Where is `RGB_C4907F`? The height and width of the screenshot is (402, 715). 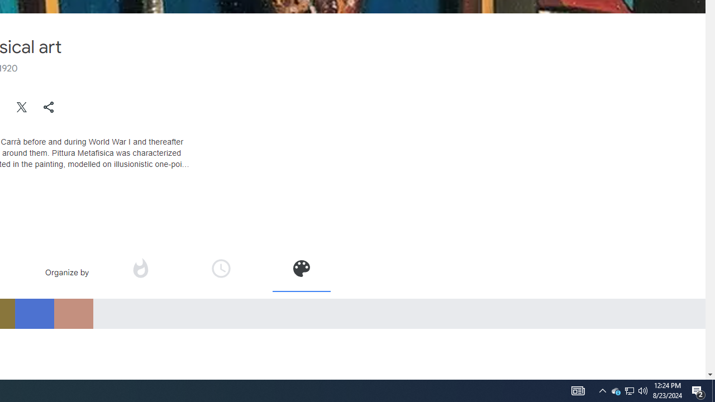
RGB_C4907F is located at coordinates (73, 313).